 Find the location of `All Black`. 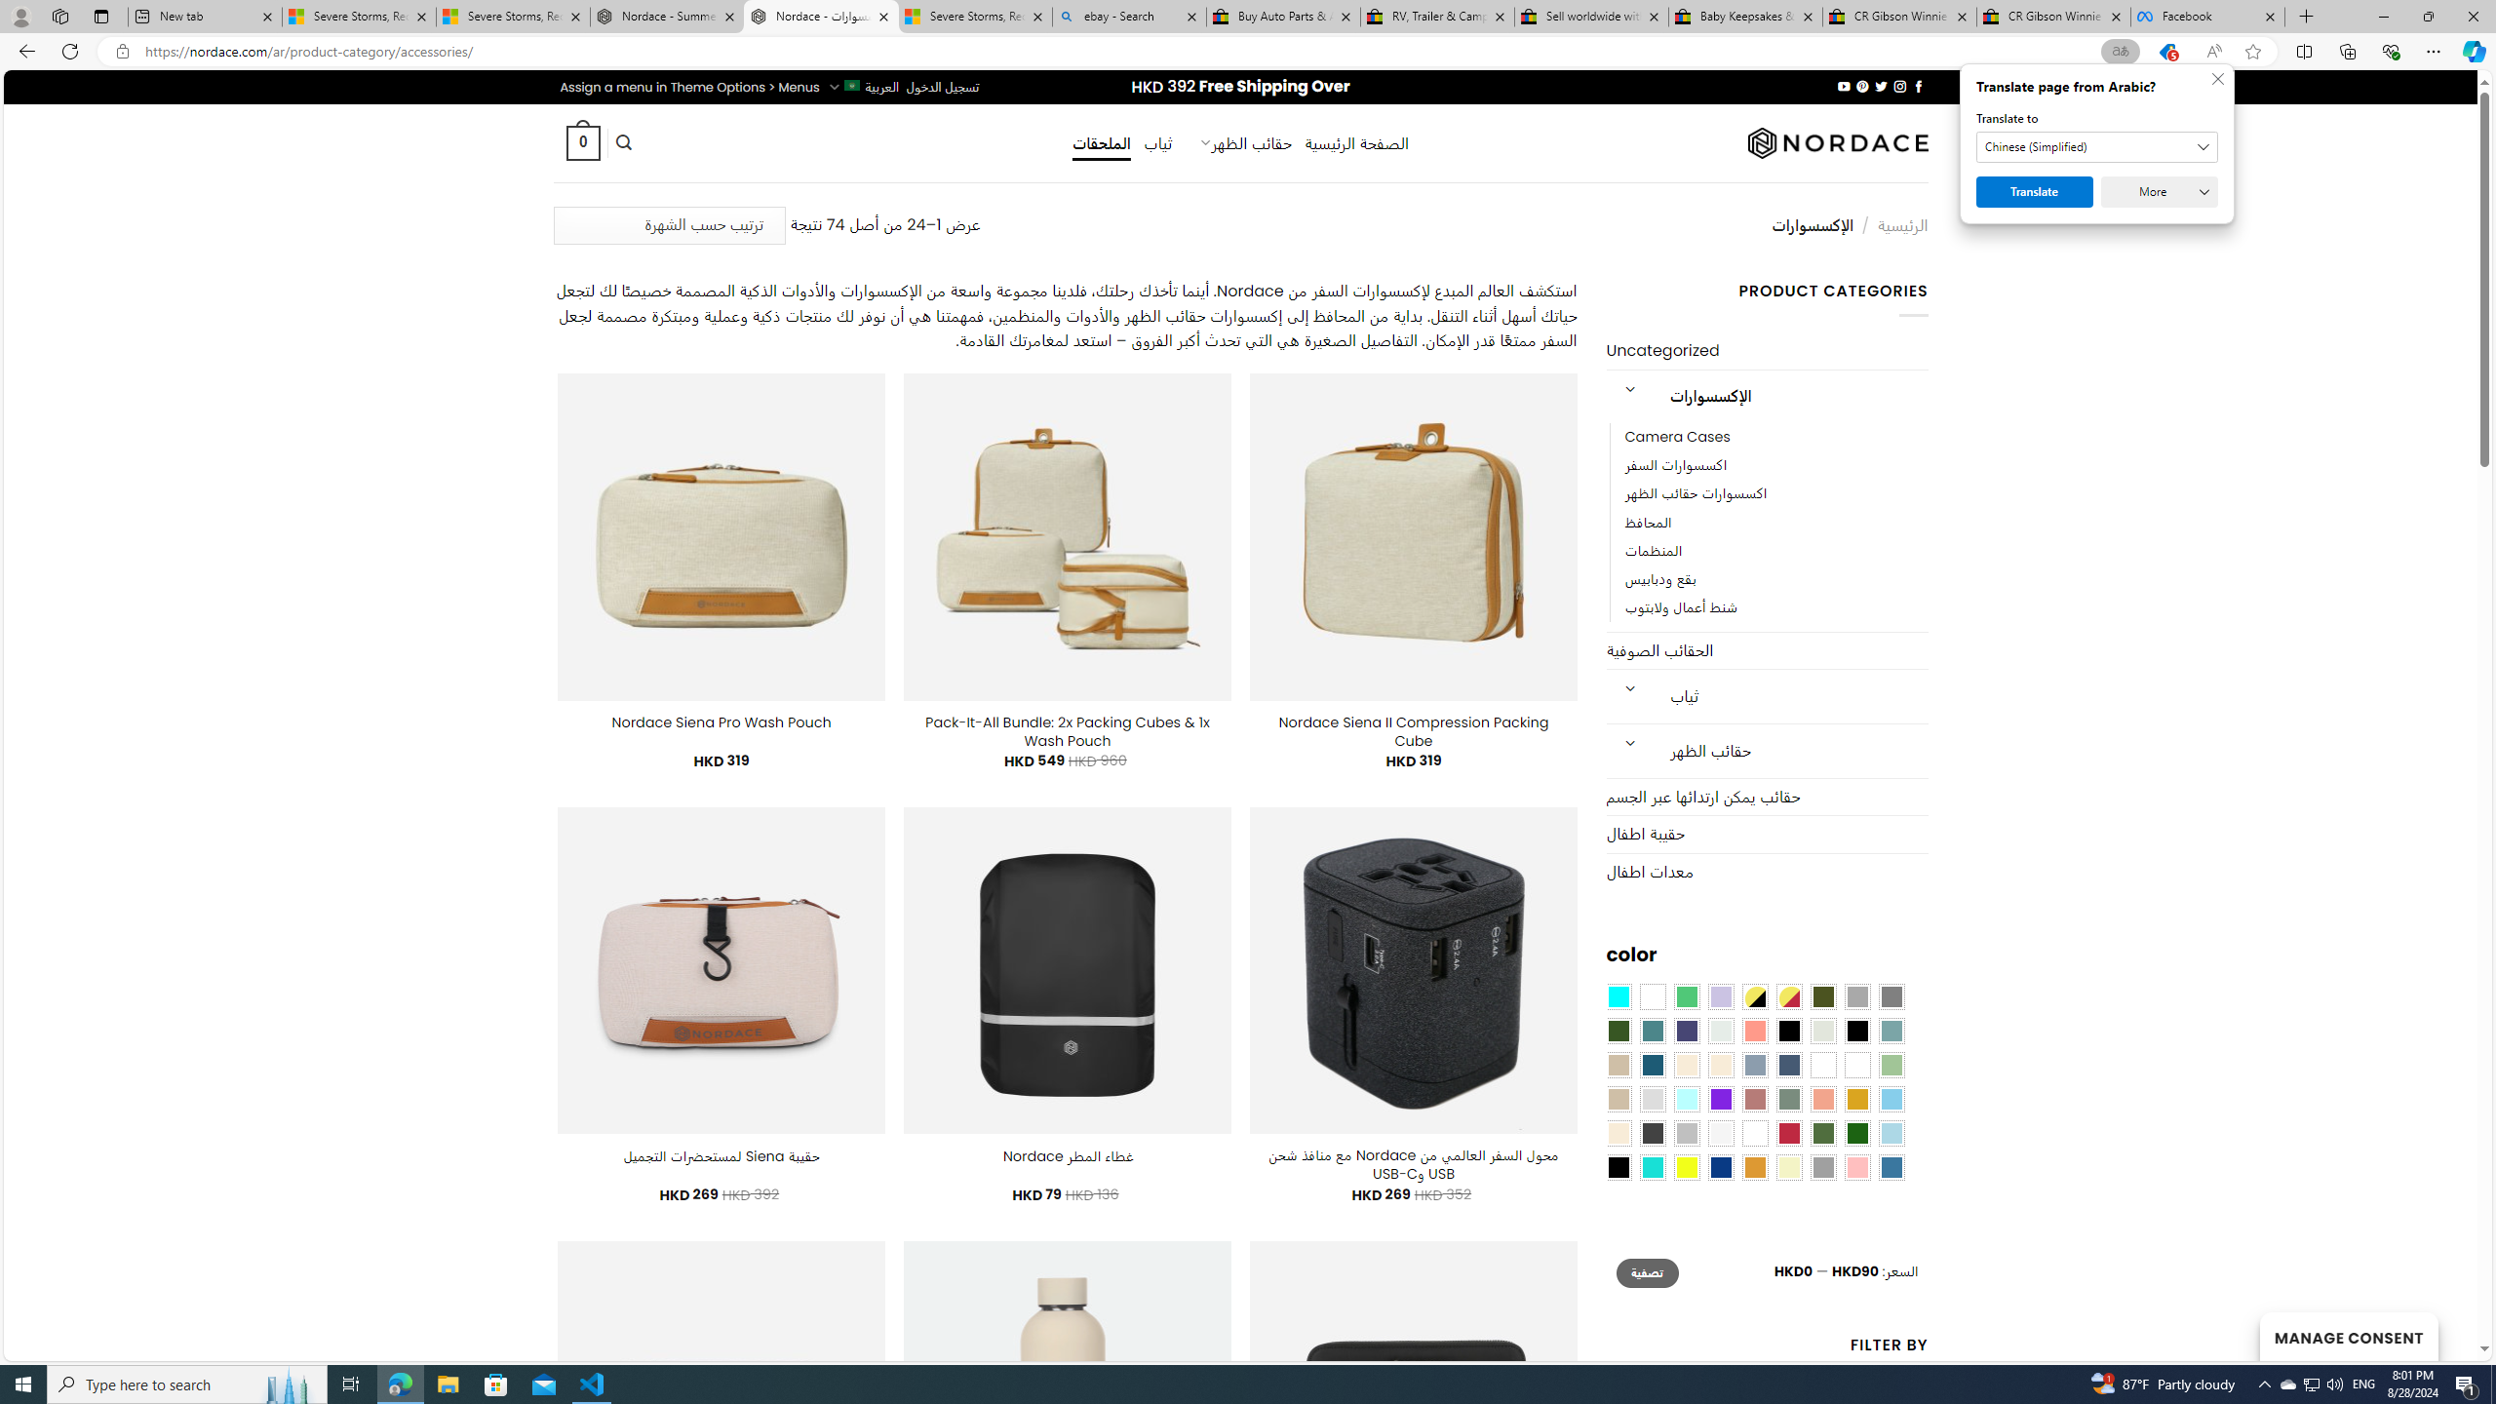

All Black is located at coordinates (1789, 1032).